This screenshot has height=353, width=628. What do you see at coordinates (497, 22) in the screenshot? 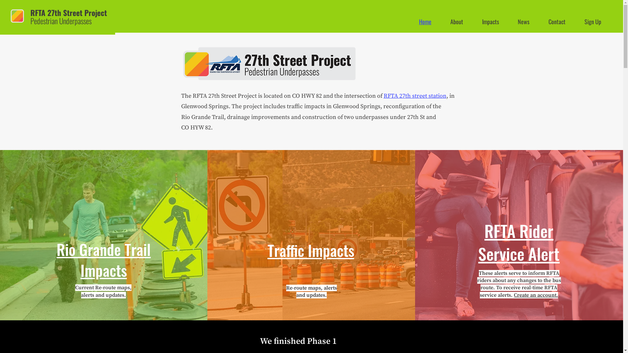
I see `Impacts` at bounding box center [497, 22].